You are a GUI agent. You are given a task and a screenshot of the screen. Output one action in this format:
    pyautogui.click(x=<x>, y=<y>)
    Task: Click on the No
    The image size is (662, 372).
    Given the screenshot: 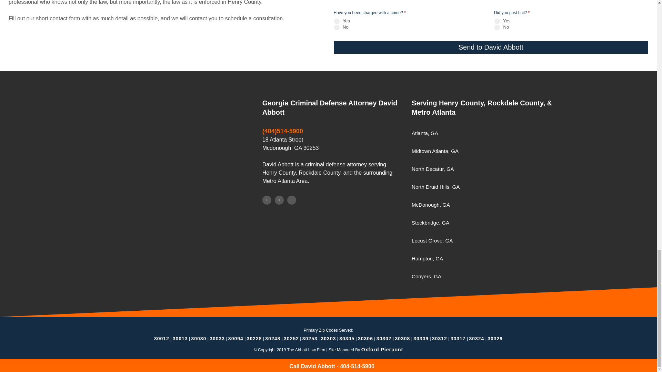 What is the action you would take?
    pyautogui.click(x=497, y=27)
    